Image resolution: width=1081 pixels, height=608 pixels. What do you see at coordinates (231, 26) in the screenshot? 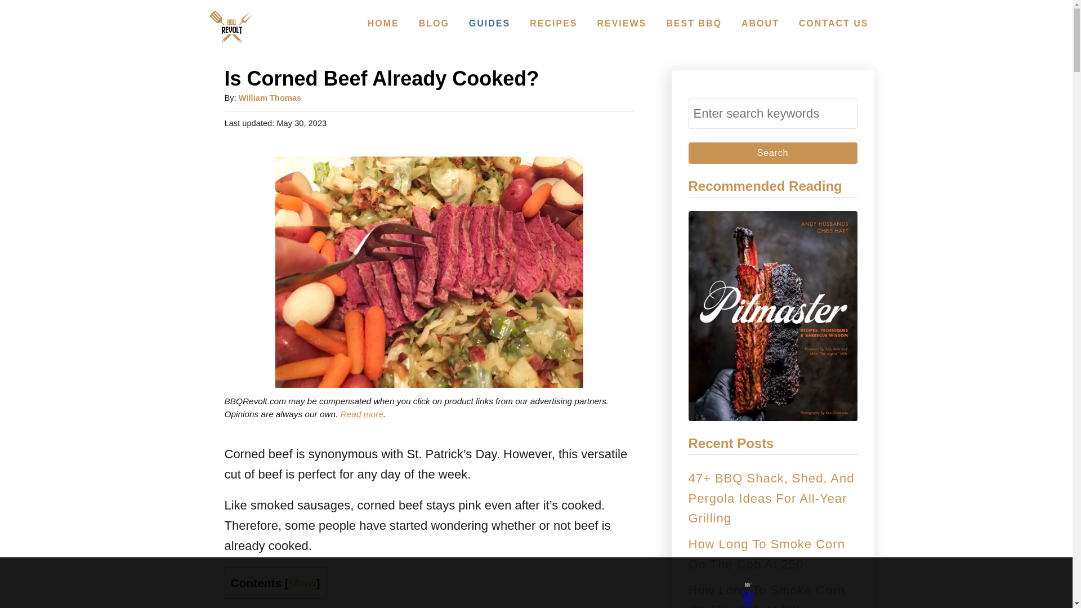
I see `BBQ Revolt` at bounding box center [231, 26].